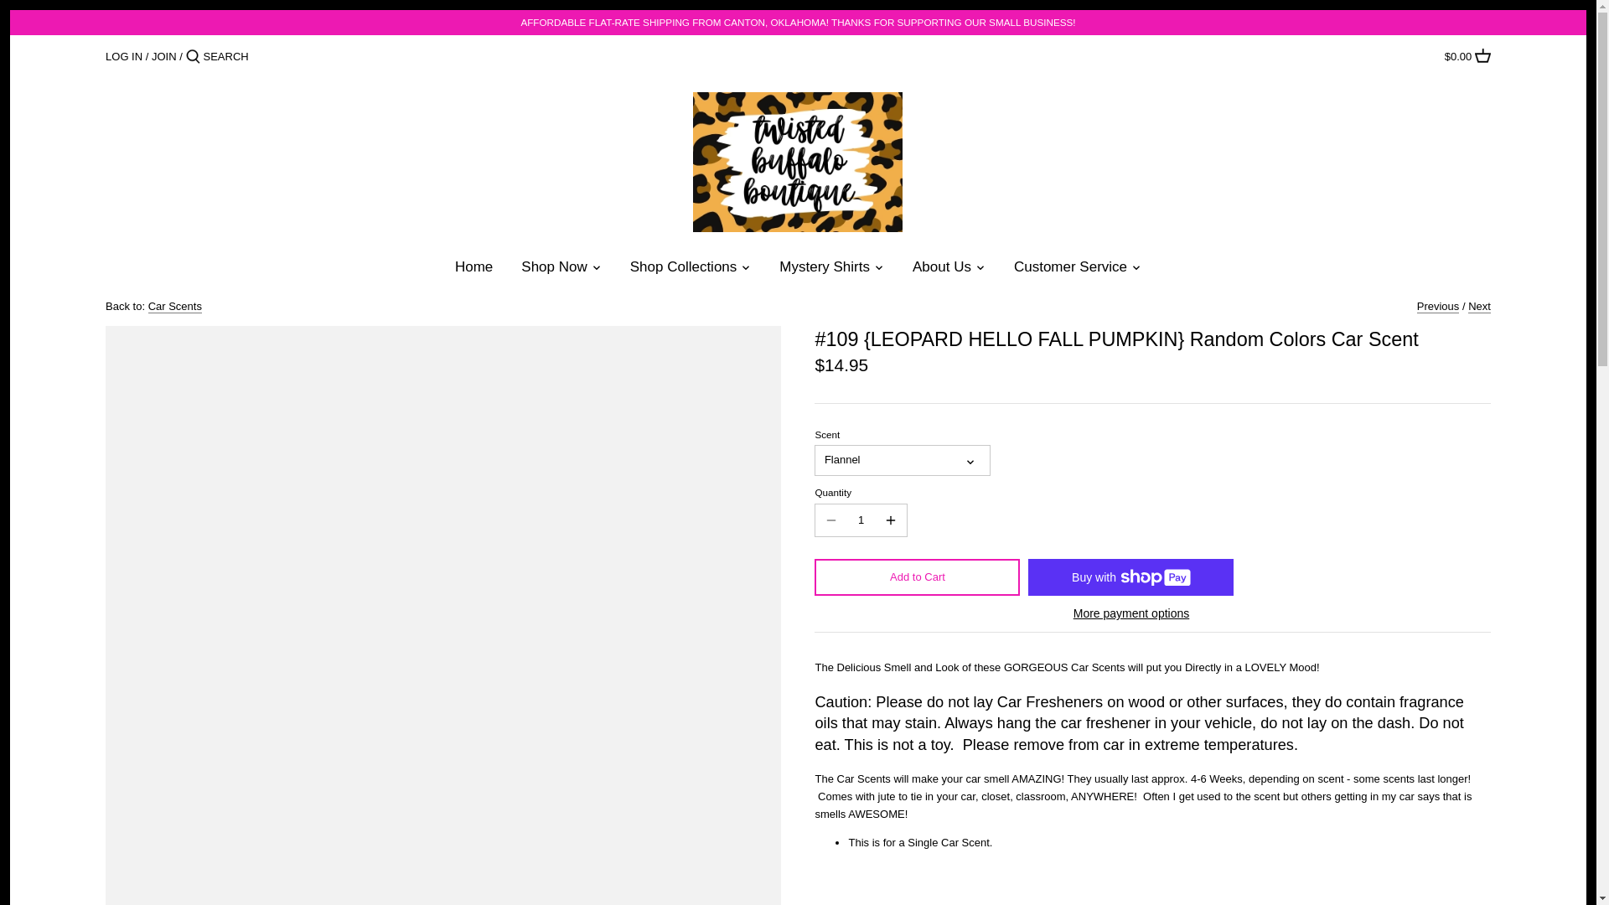  What do you see at coordinates (124, 56) in the screenshot?
I see `LOG IN` at bounding box center [124, 56].